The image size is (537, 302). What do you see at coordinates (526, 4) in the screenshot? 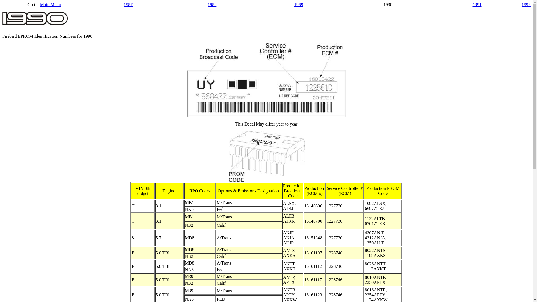
I see `1992` at bounding box center [526, 4].